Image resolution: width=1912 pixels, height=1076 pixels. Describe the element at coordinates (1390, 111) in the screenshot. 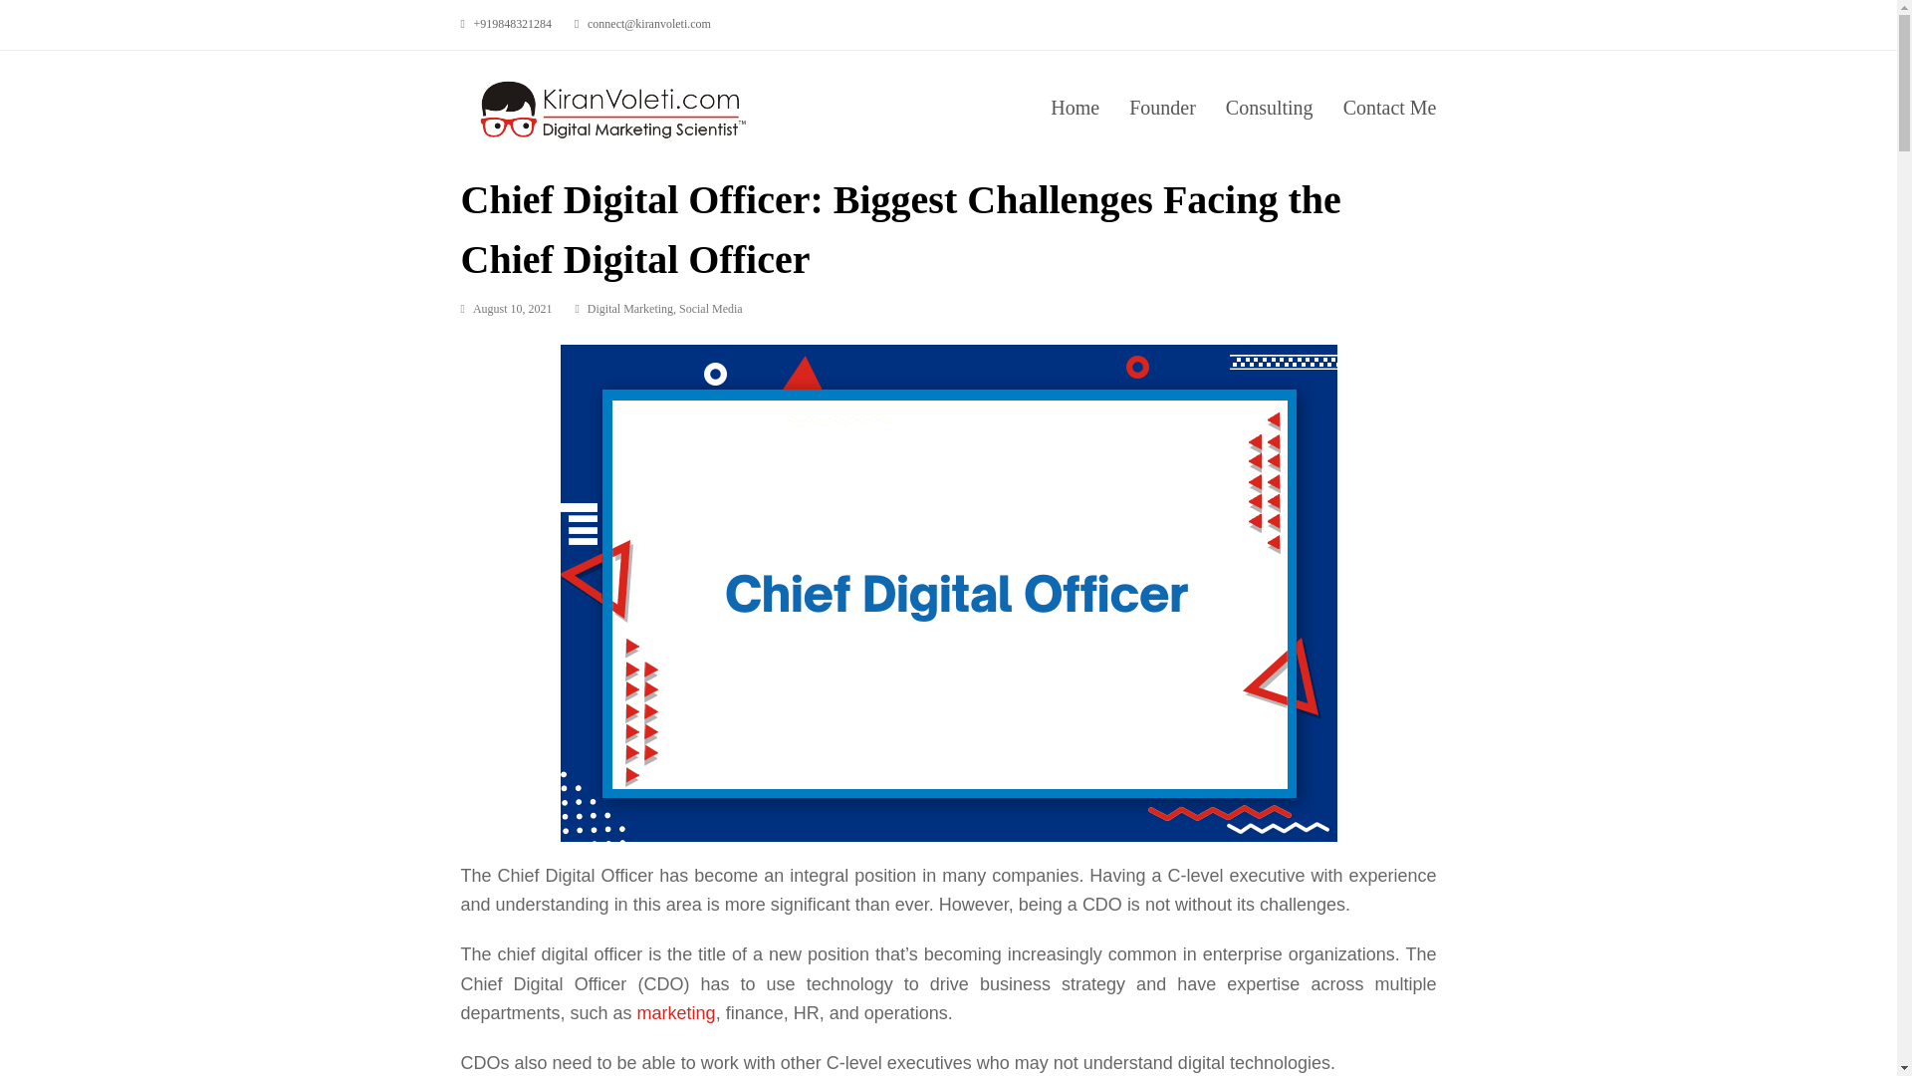

I see `Contact Me` at that location.